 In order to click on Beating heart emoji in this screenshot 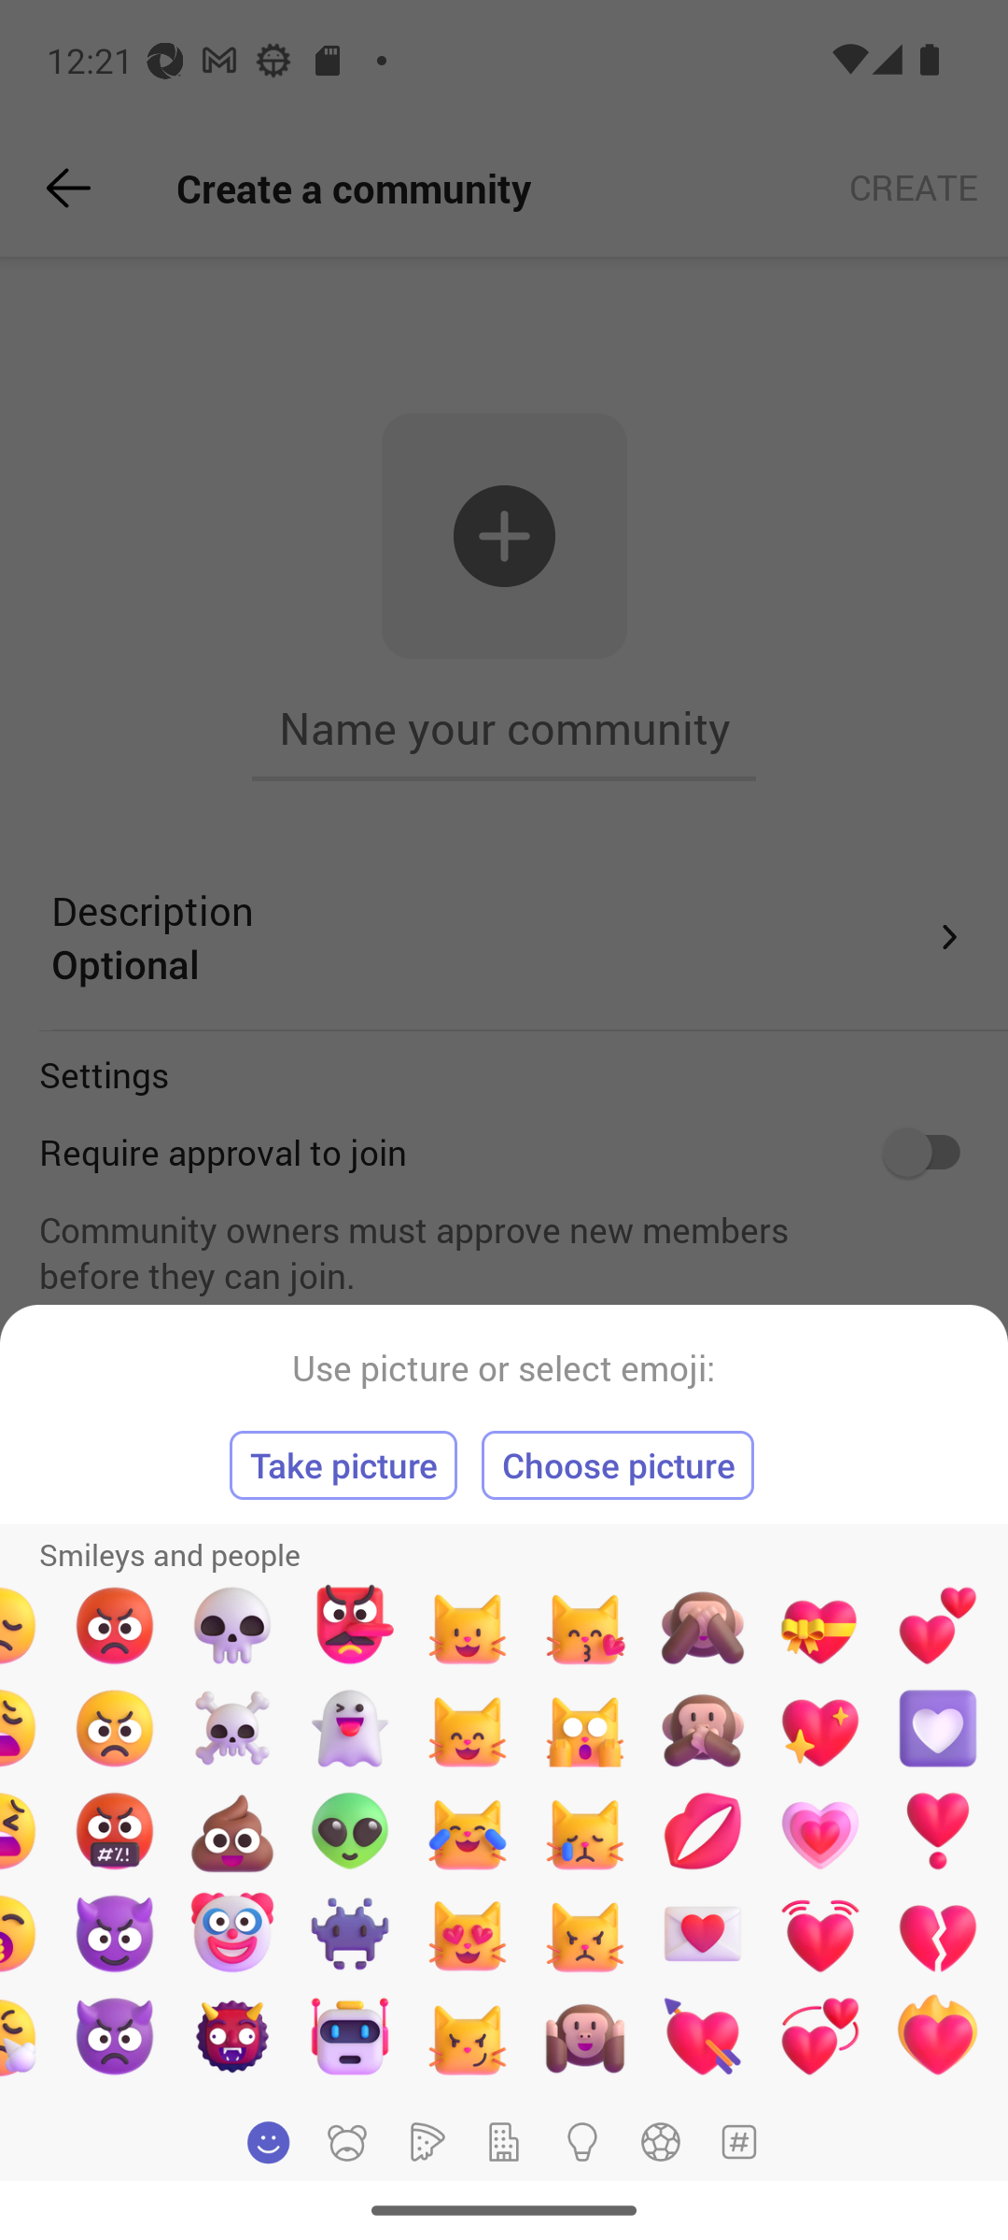, I will do `click(820, 1933)`.